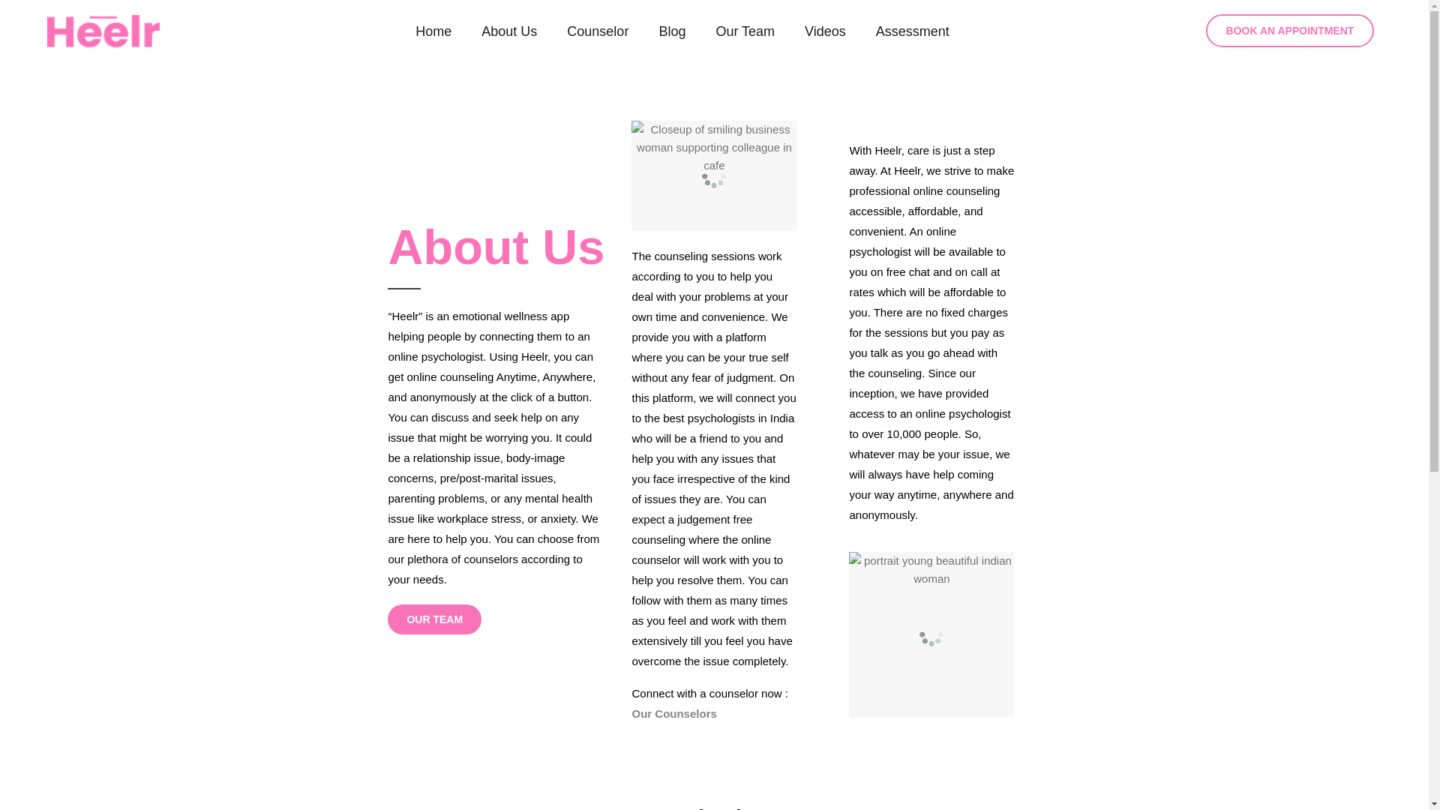 The image size is (1440, 810). What do you see at coordinates (672, 31) in the screenshot?
I see `Blog` at bounding box center [672, 31].